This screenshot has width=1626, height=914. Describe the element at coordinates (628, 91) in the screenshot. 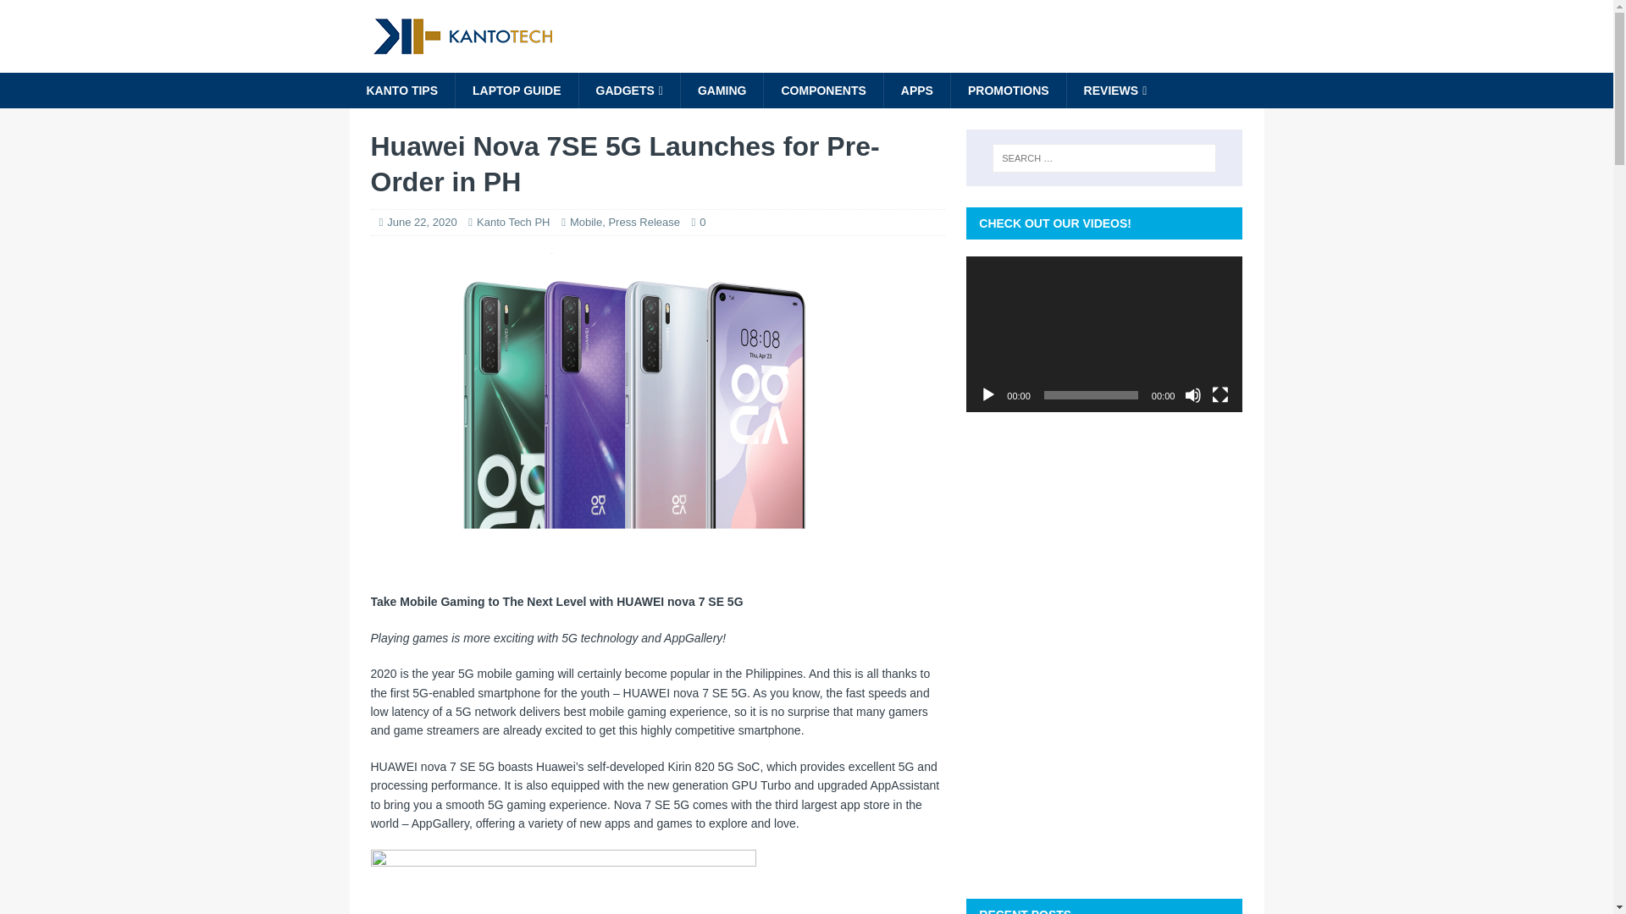

I see `GADGETS` at that location.